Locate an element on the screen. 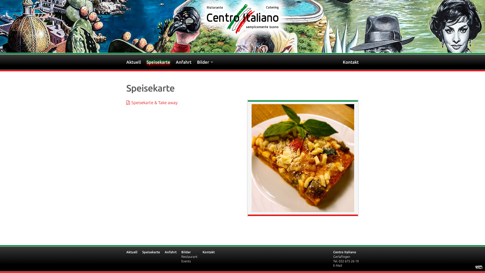  Events is located at coordinates (186, 261).